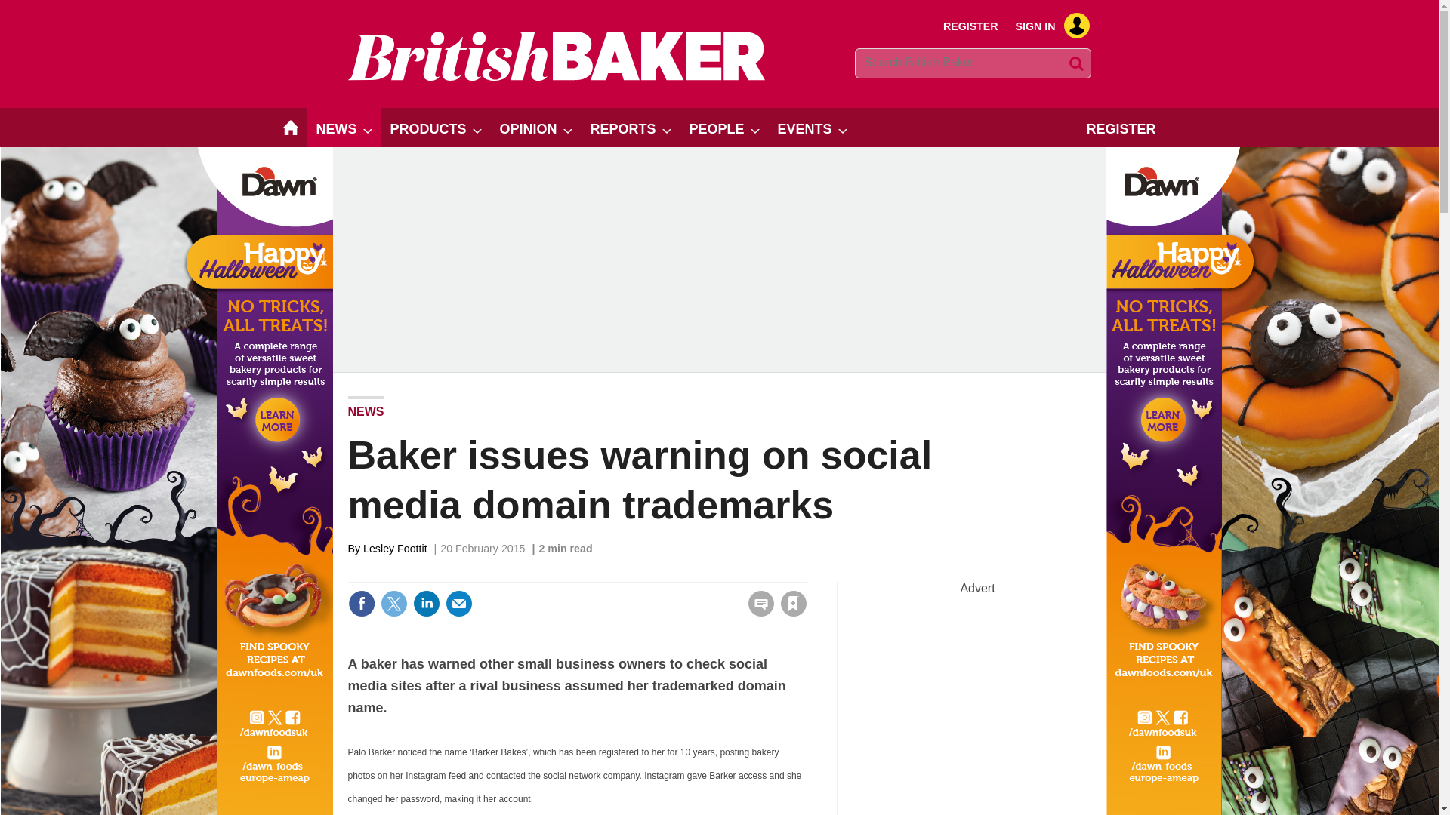  What do you see at coordinates (1047, 26) in the screenshot?
I see `SIGN IN` at bounding box center [1047, 26].